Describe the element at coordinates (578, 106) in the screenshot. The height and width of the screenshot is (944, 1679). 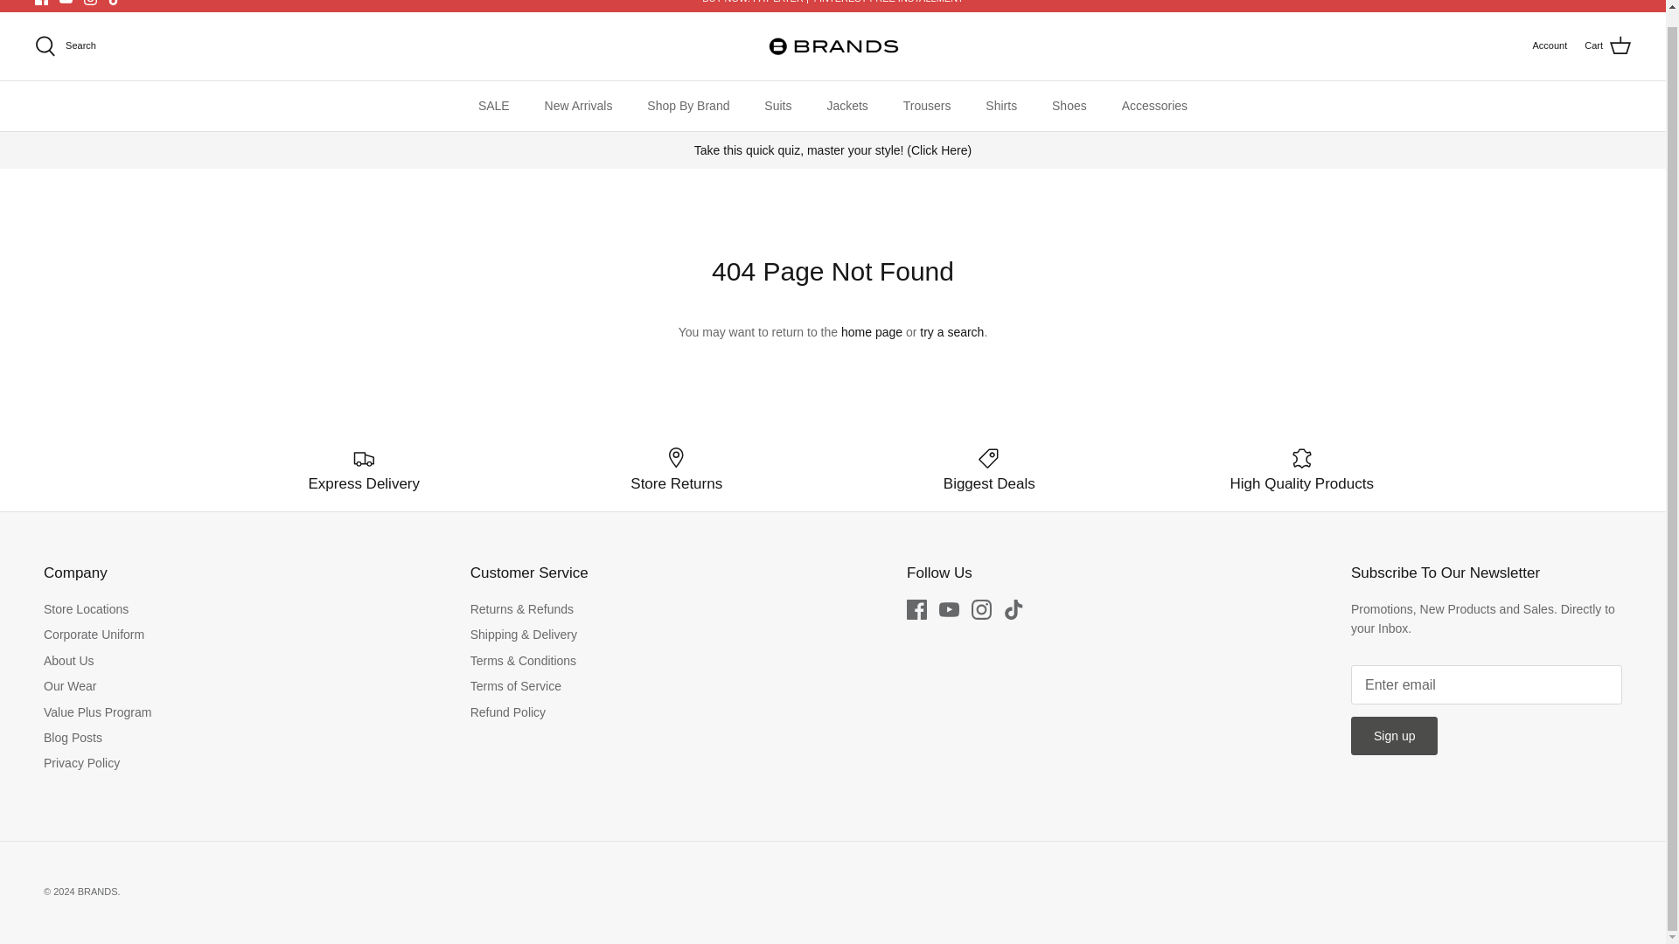
I see `New Arrivals` at that location.